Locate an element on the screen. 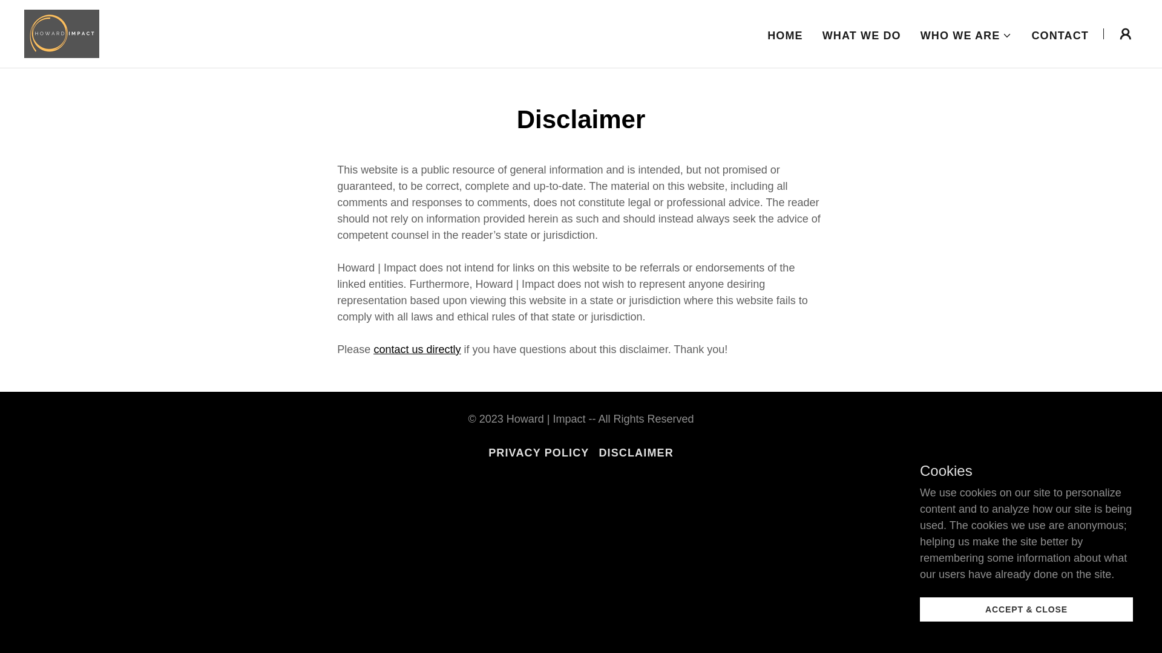 The height and width of the screenshot is (653, 1162). WHO WE ARE is located at coordinates (966, 35).